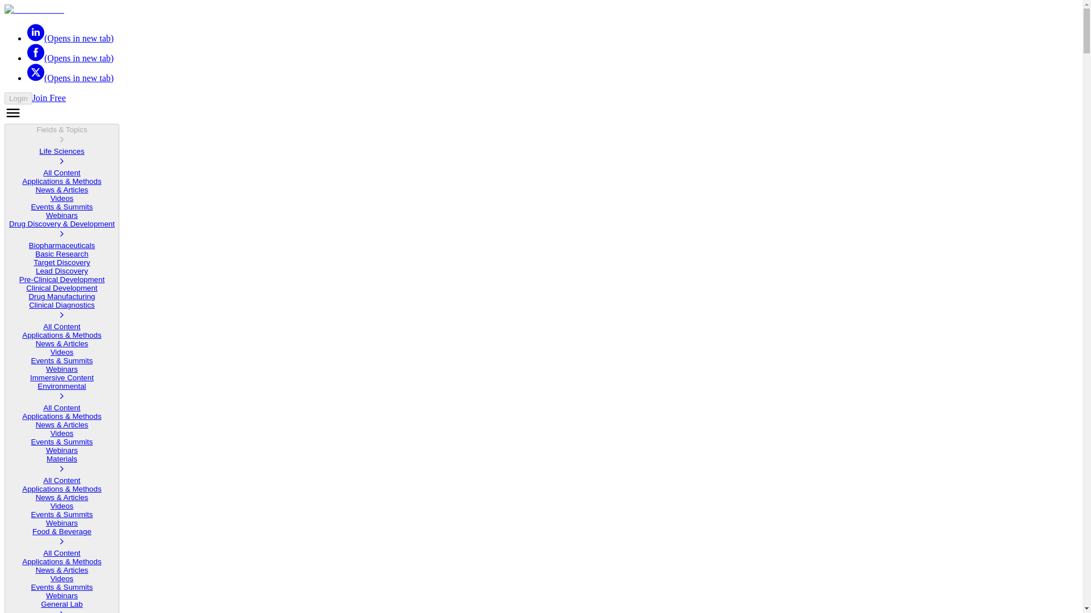 Image resolution: width=1091 pixels, height=613 pixels. Describe the element at coordinates (61, 173) in the screenshot. I see `All Content` at that location.